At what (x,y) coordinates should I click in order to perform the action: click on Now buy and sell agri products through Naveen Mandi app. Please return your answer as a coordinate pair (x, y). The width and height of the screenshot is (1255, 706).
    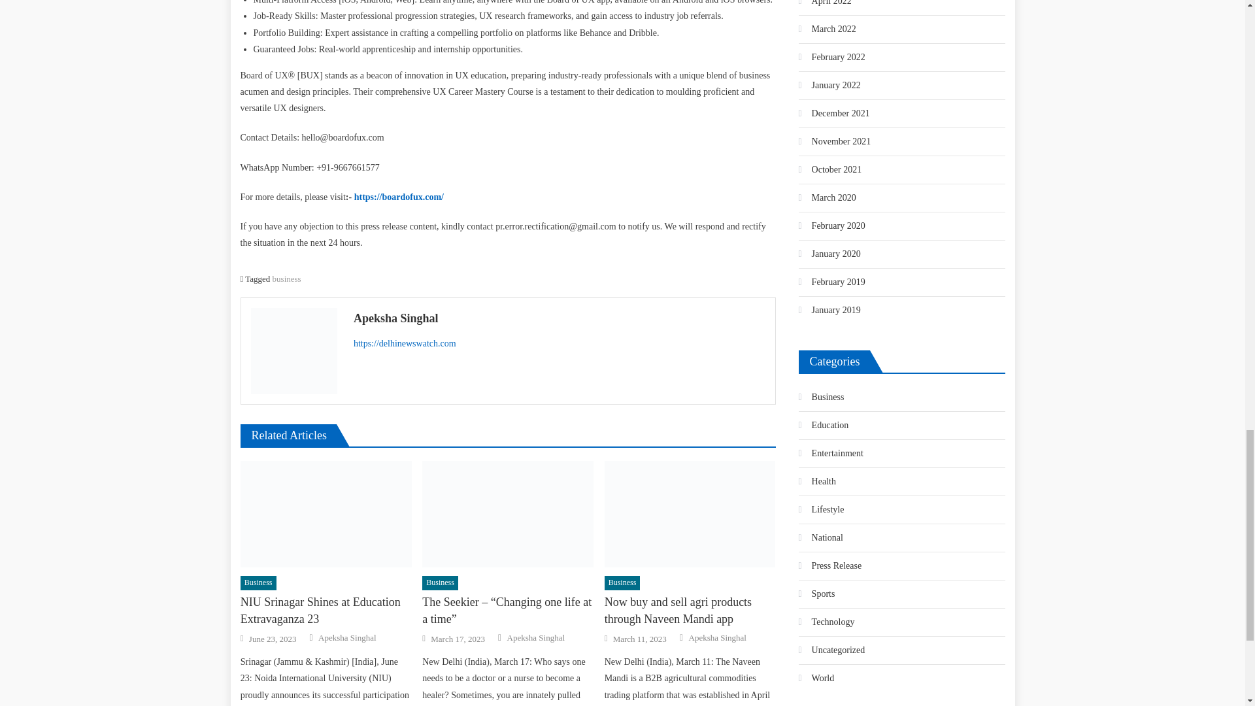
    Looking at the image, I should click on (690, 514).